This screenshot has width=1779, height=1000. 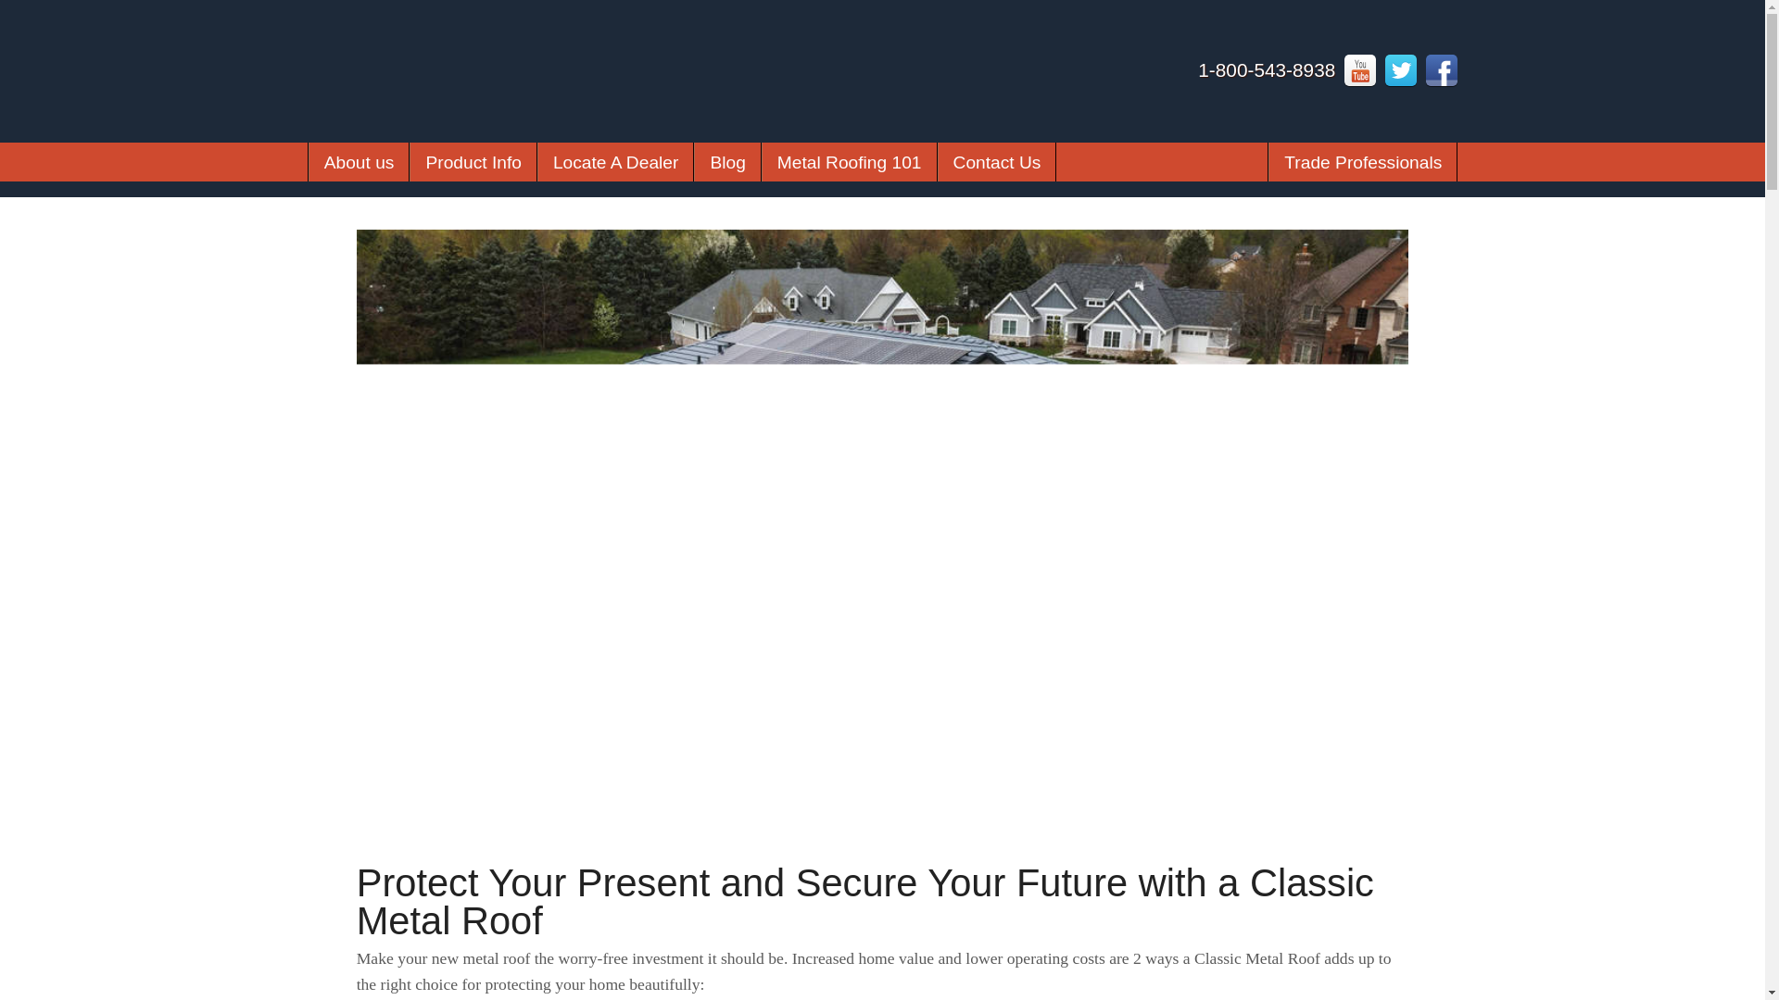 I want to click on Metal Roofing 101, so click(x=850, y=161).